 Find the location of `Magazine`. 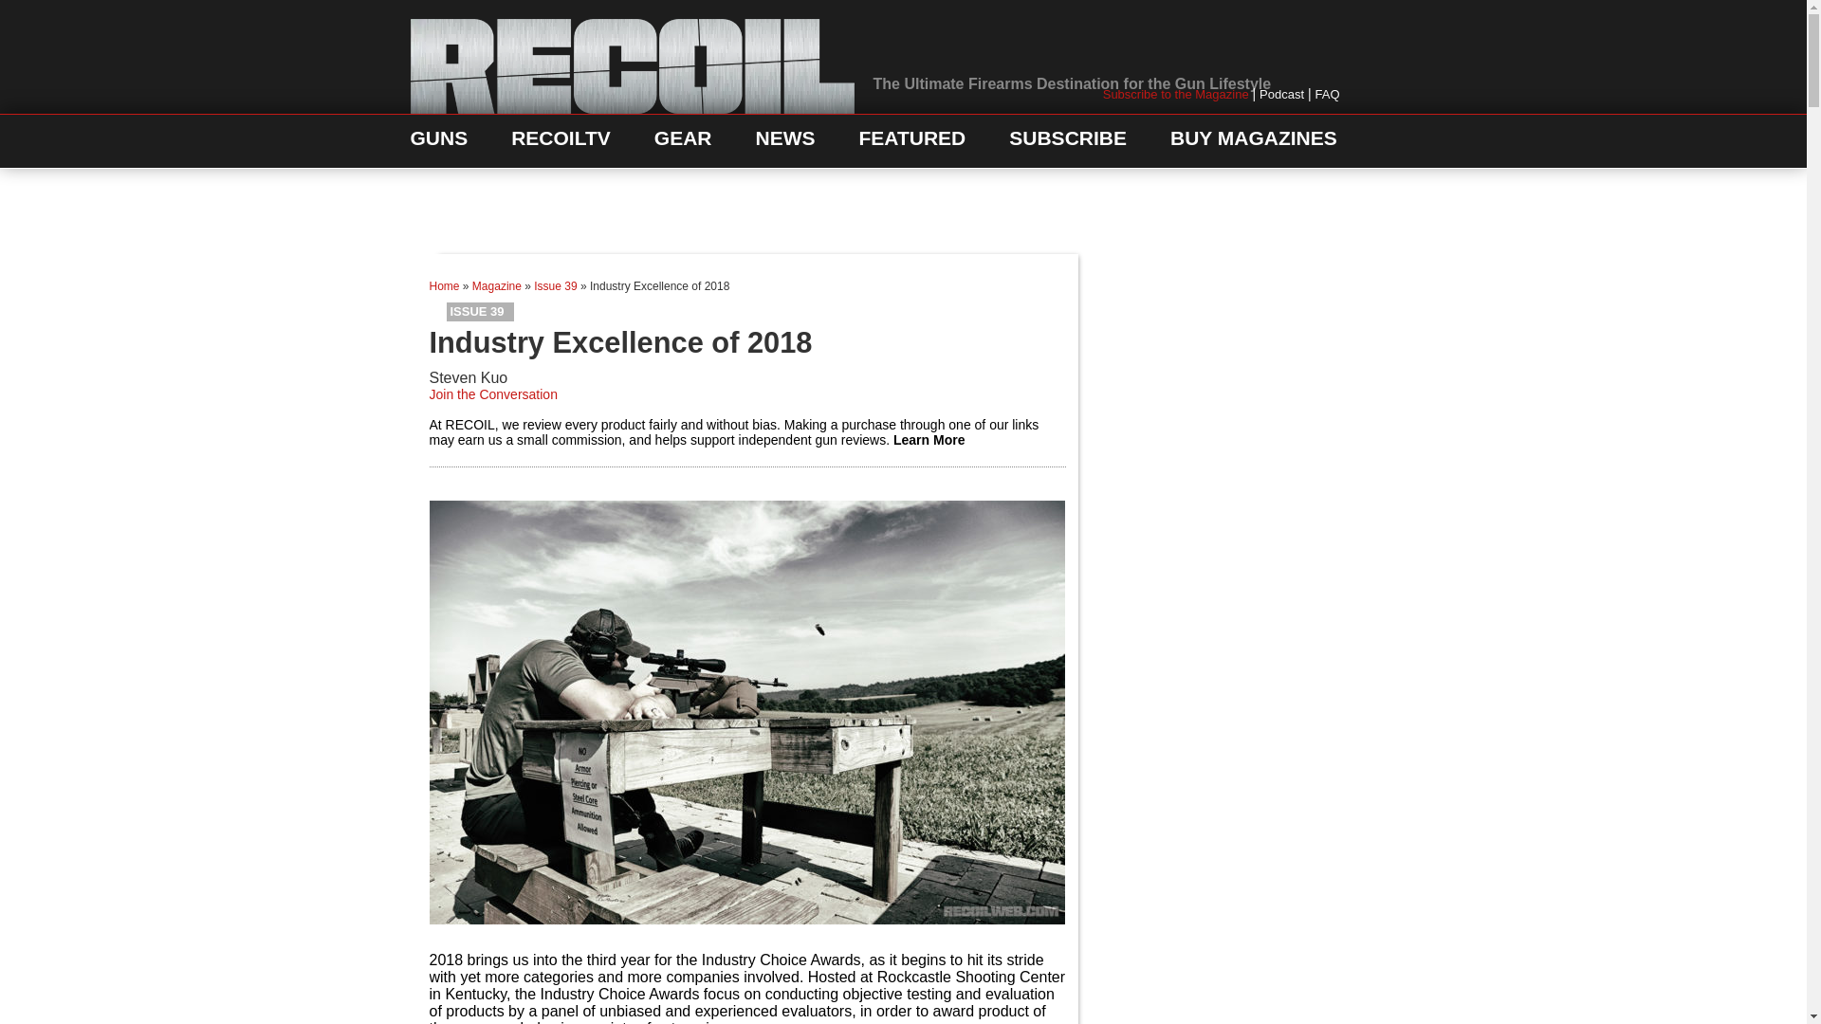

Magazine is located at coordinates (496, 285).